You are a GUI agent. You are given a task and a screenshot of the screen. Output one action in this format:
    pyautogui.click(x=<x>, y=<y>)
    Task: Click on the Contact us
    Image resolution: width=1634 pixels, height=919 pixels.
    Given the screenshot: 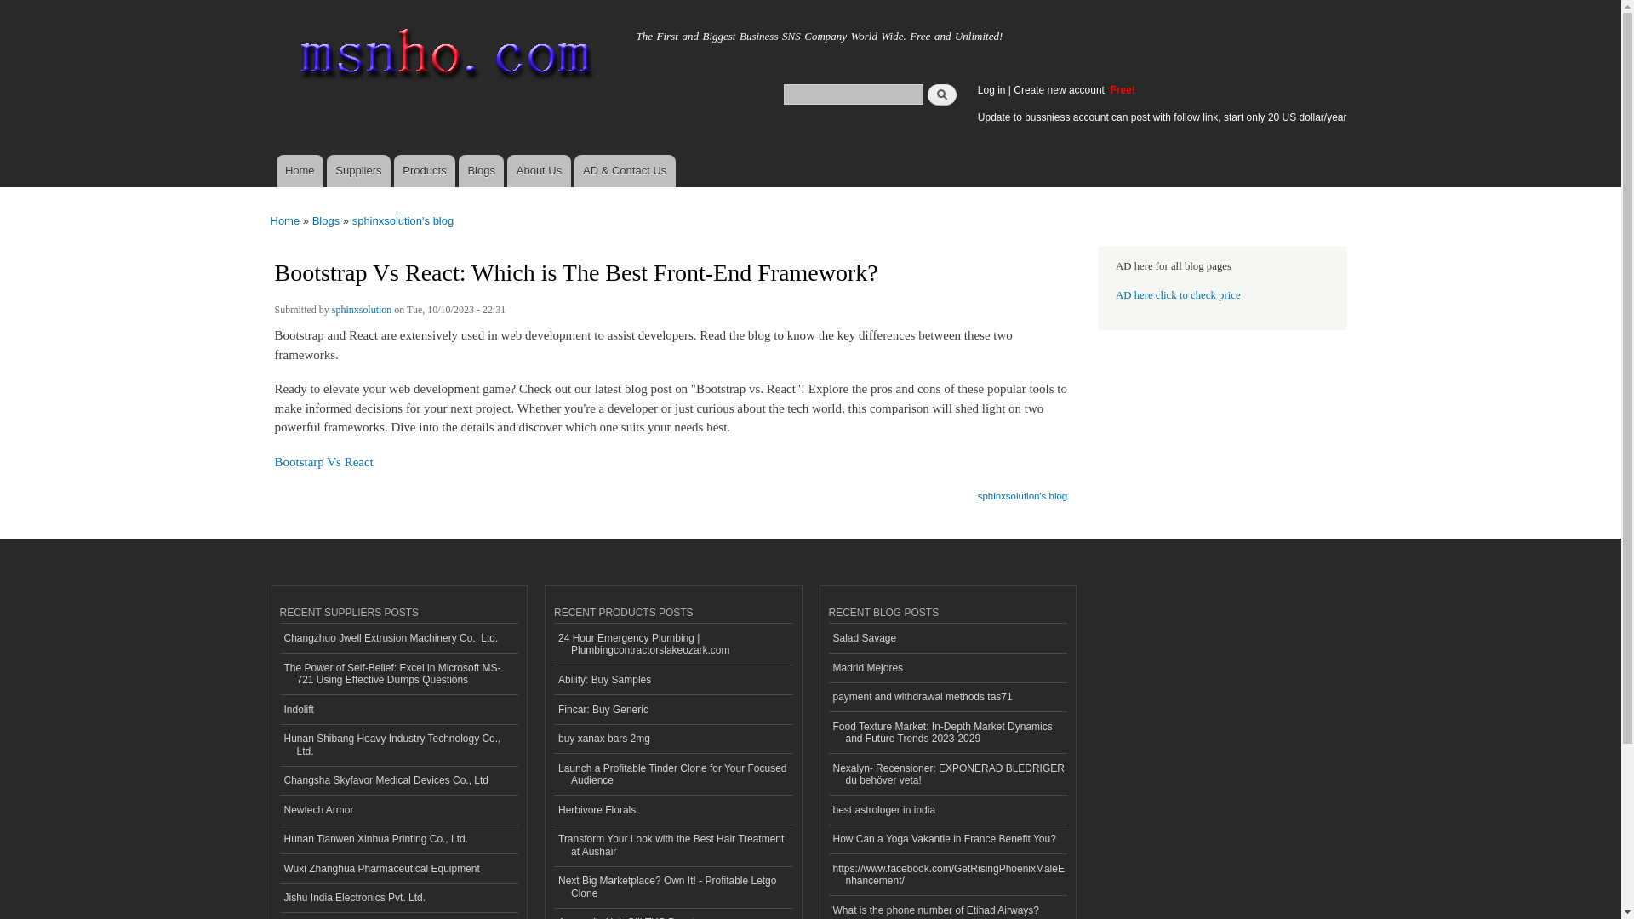 What is the action you would take?
    pyautogui.click(x=625, y=171)
    